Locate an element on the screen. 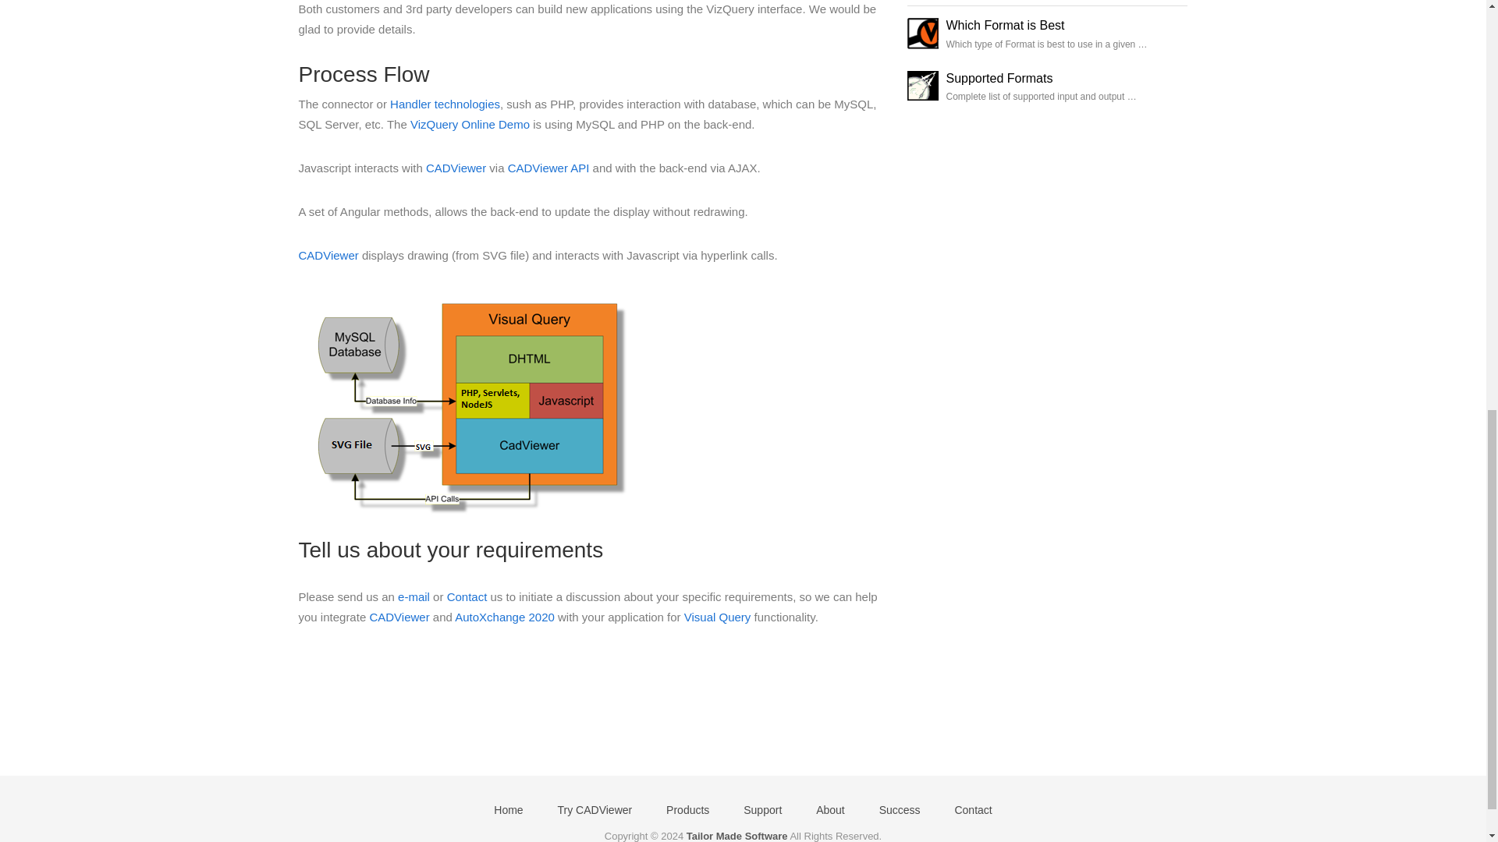 The width and height of the screenshot is (1498, 842). CADViewer is located at coordinates (456, 168).